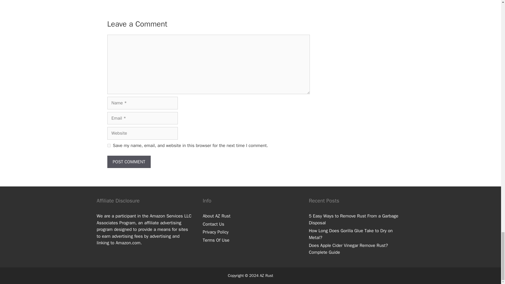 This screenshot has height=284, width=505. Describe the element at coordinates (129, 162) in the screenshot. I see `Post Comment` at that location.